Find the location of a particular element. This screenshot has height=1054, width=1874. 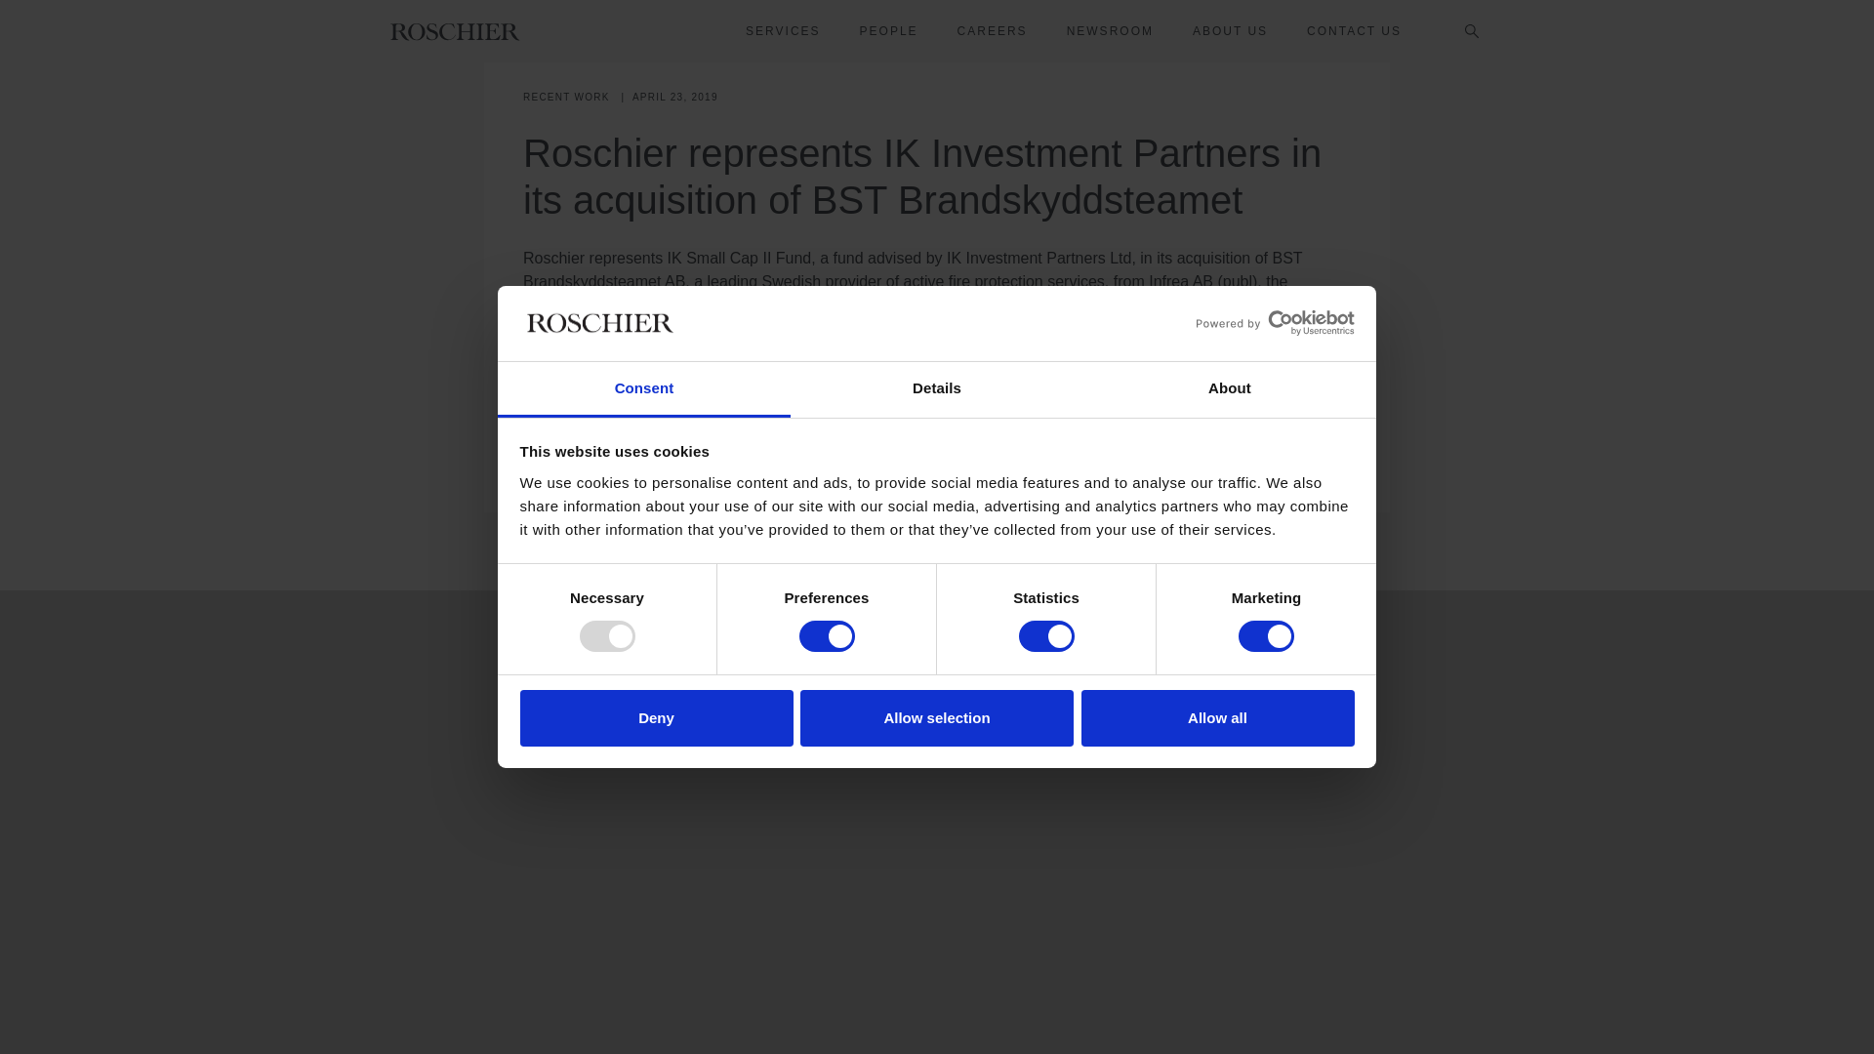

Allow all is located at coordinates (1218, 258).